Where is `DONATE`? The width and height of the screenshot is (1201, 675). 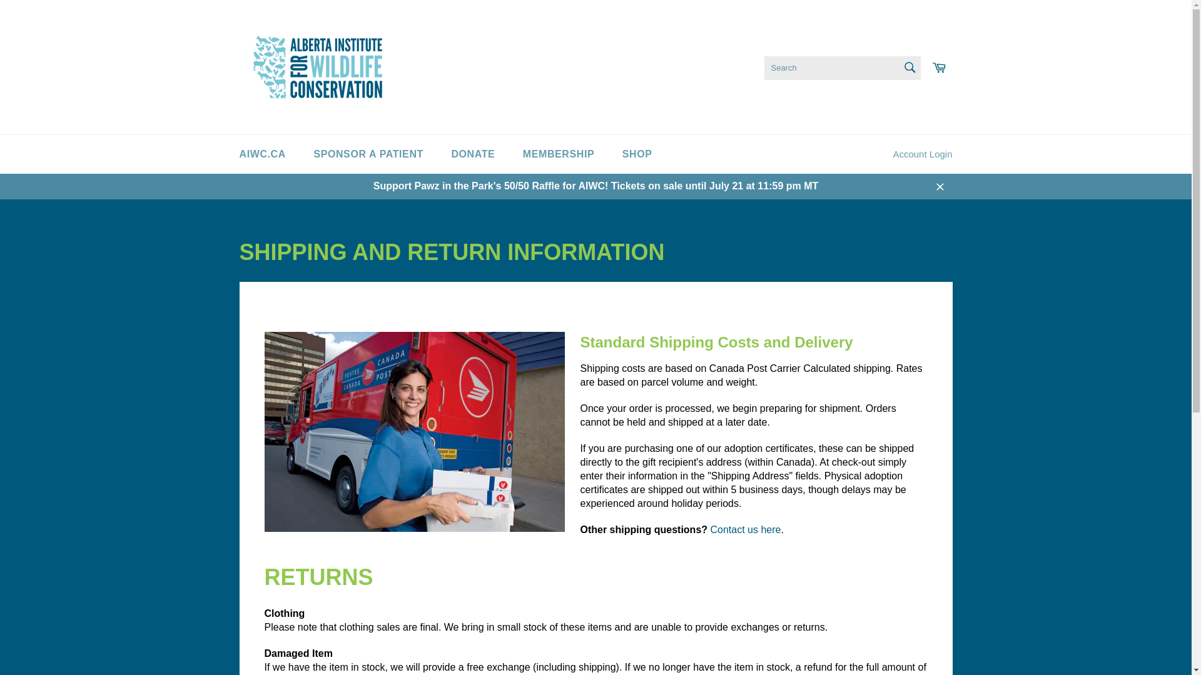
DONATE is located at coordinates (472, 154).